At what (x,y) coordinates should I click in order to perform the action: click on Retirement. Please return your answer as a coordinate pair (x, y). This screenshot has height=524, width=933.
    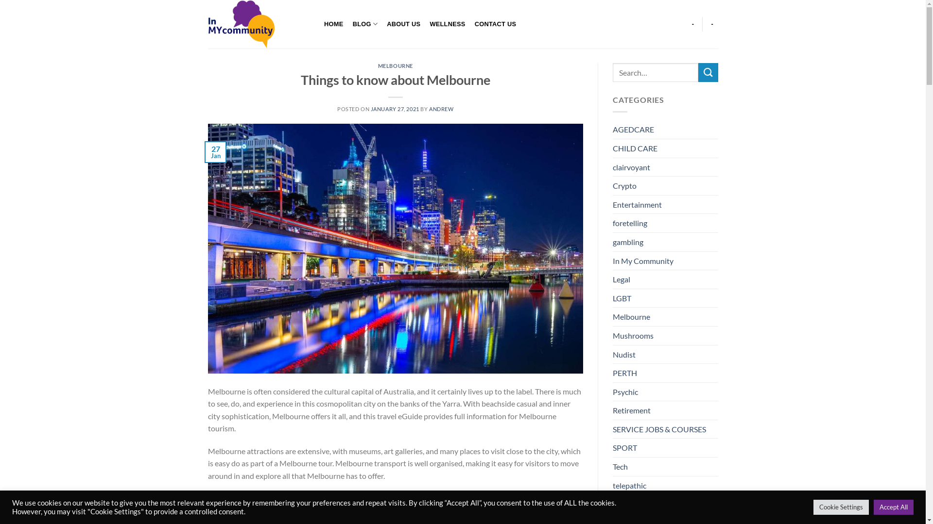
    Looking at the image, I should click on (632, 410).